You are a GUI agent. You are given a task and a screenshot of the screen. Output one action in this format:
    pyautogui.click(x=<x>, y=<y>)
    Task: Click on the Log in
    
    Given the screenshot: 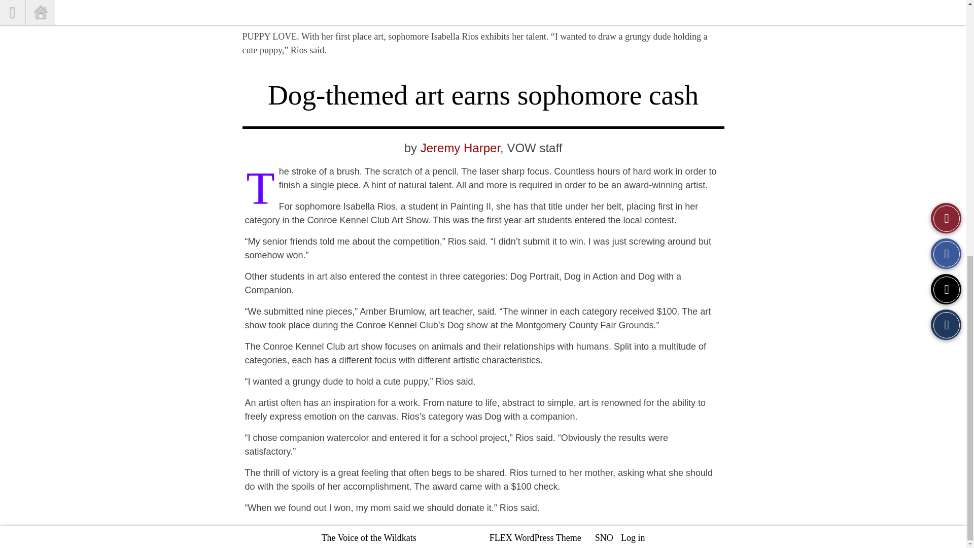 What is the action you would take?
    pyautogui.click(x=633, y=59)
    